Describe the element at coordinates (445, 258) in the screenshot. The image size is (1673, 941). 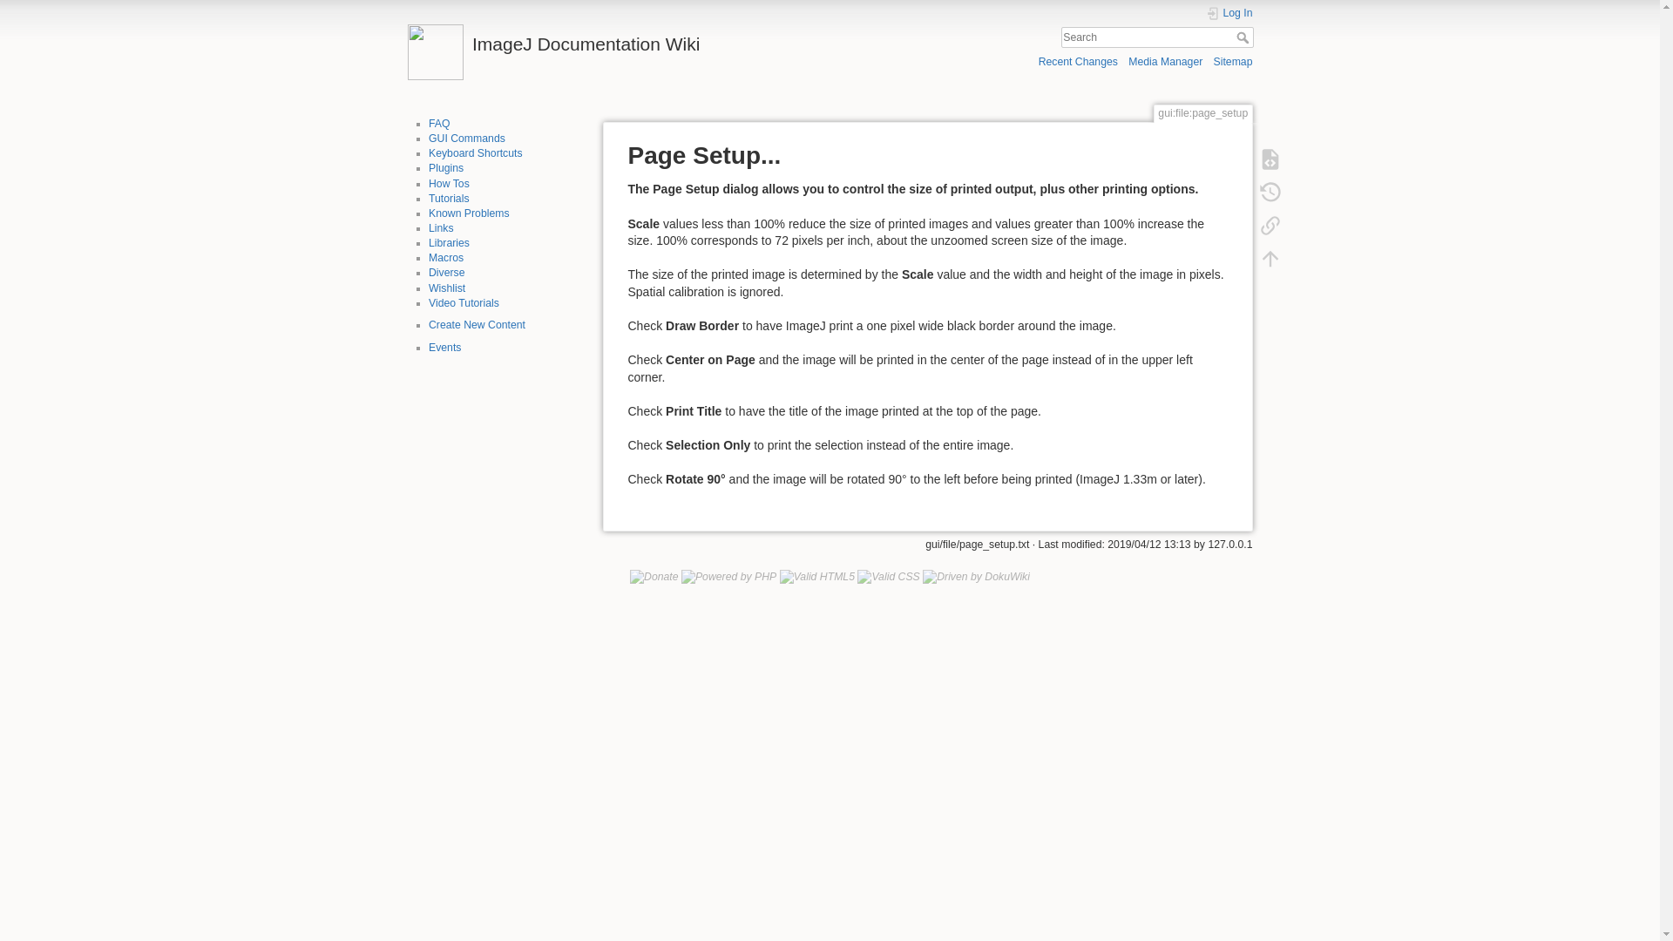
I see `Macros` at that location.